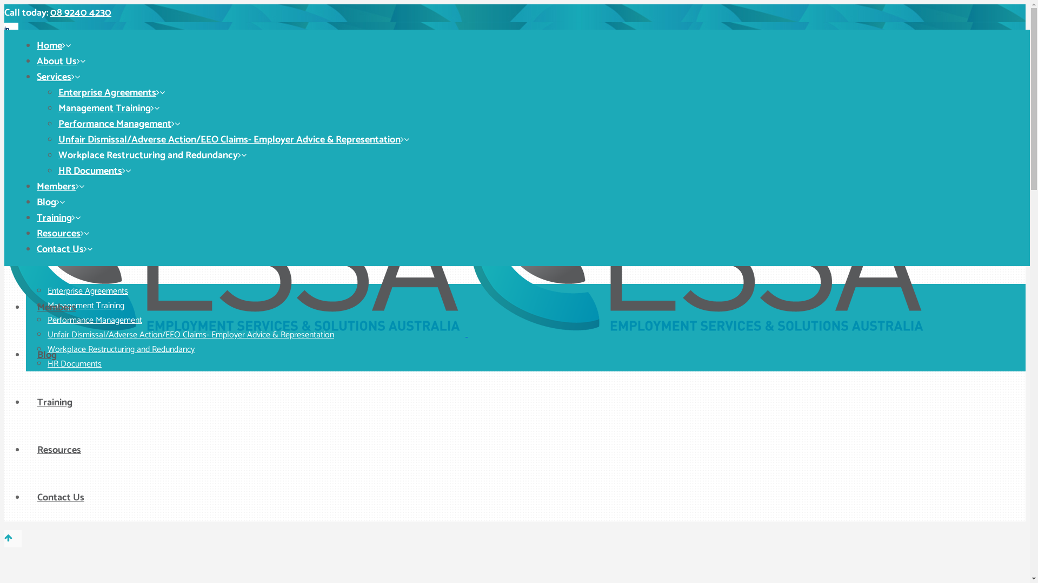 The height and width of the screenshot is (583, 1038). What do you see at coordinates (105, 109) in the screenshot?
I see `Management Training` at bounding box center [105, 109].